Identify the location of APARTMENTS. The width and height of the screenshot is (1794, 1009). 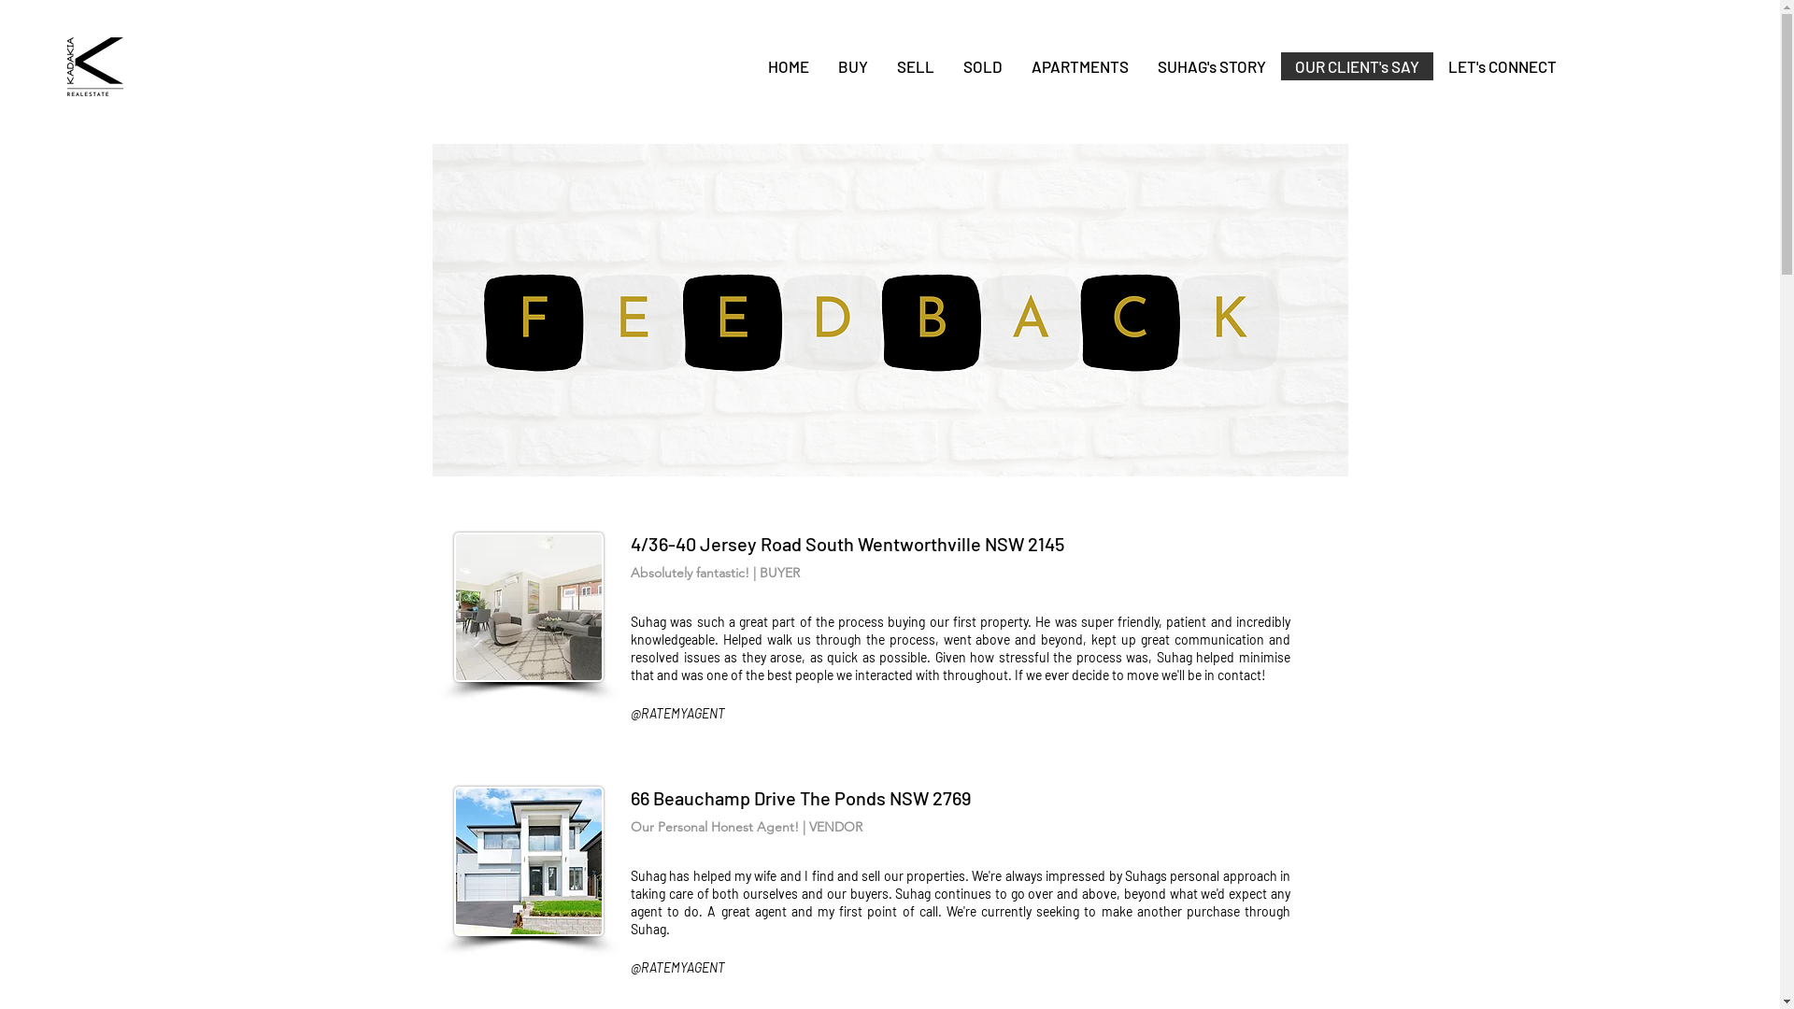
(1080, 66).